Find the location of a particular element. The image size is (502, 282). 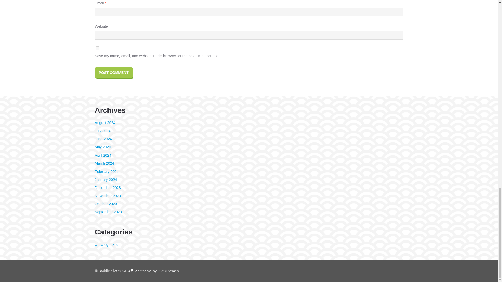

March 2024 is located at coordinates (104, 163).